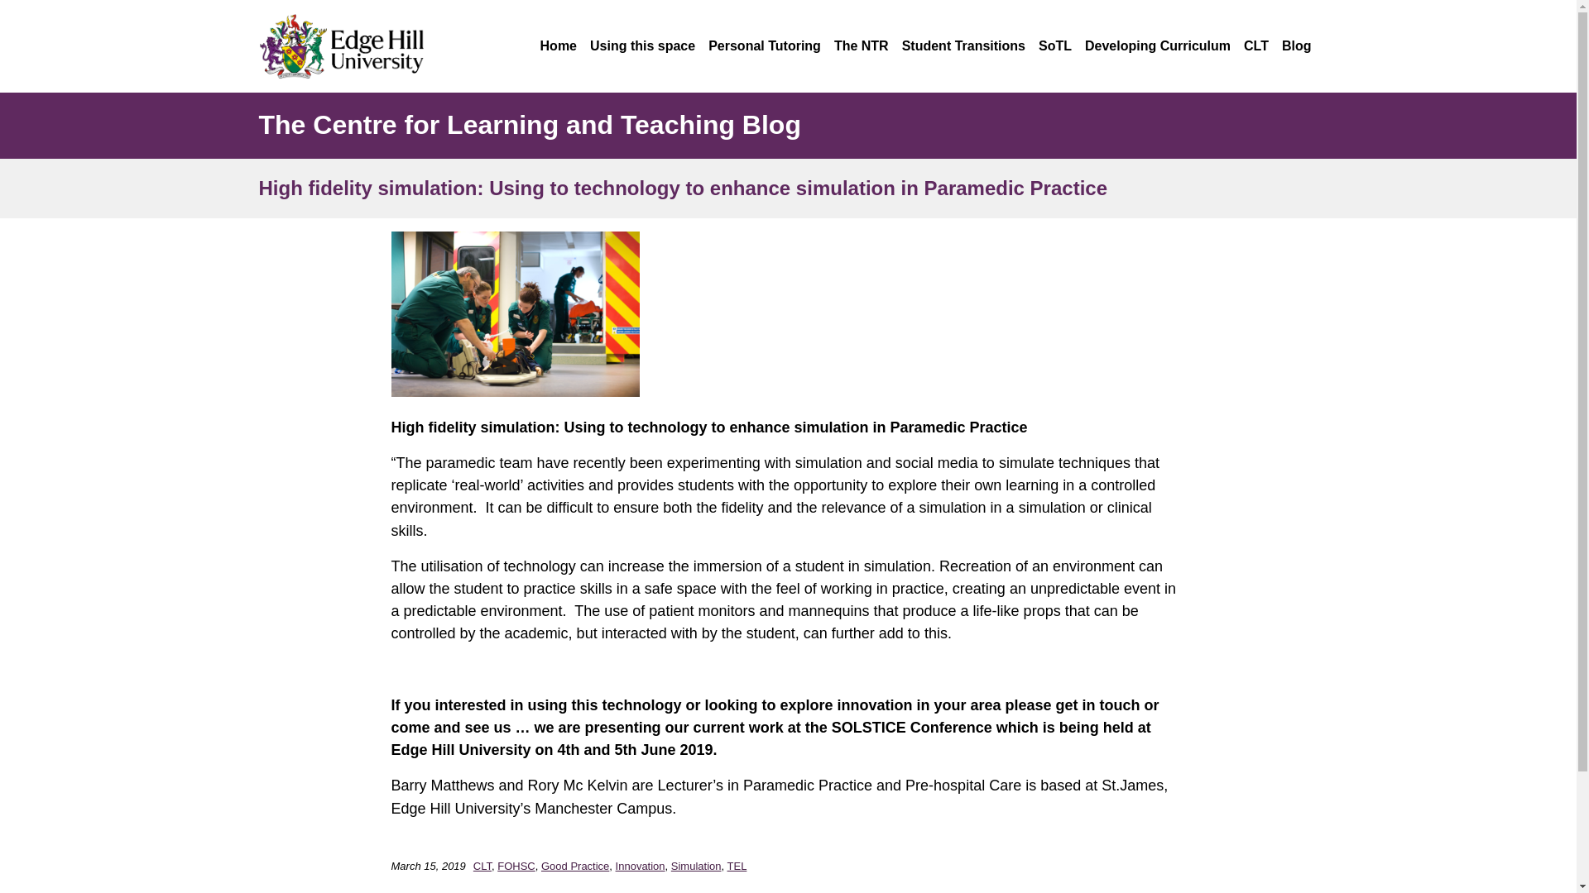 The width and height of the screenshot is (1589, 893). Describe the element at coordinates (558, 46) in the screenshot. I see `Home` at that location.